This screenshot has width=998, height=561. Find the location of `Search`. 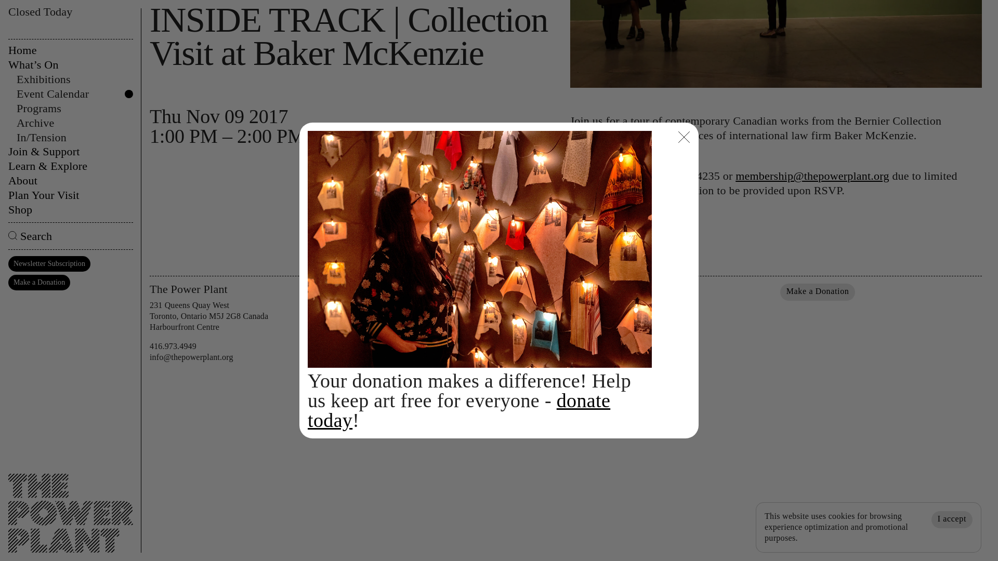

Search is located at coordinates (70, 29).